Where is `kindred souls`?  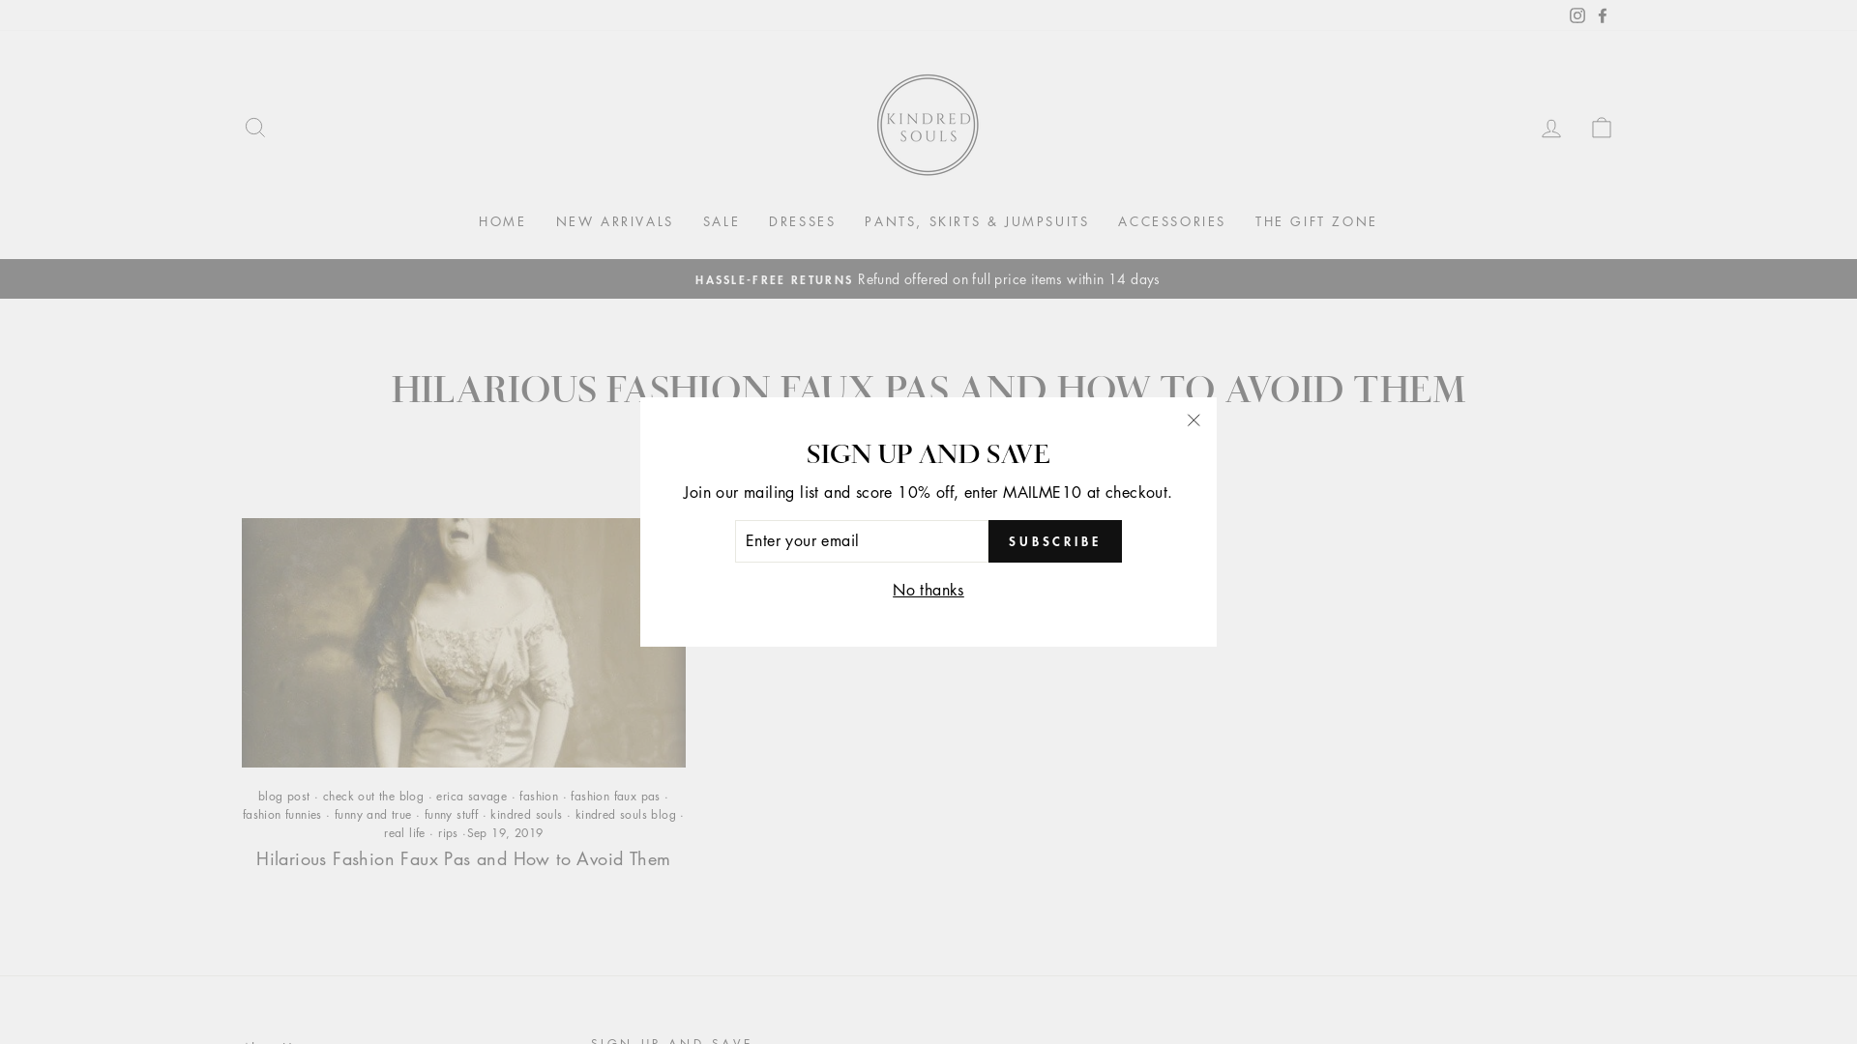 kindred souls is located at coordinates (526, 814).